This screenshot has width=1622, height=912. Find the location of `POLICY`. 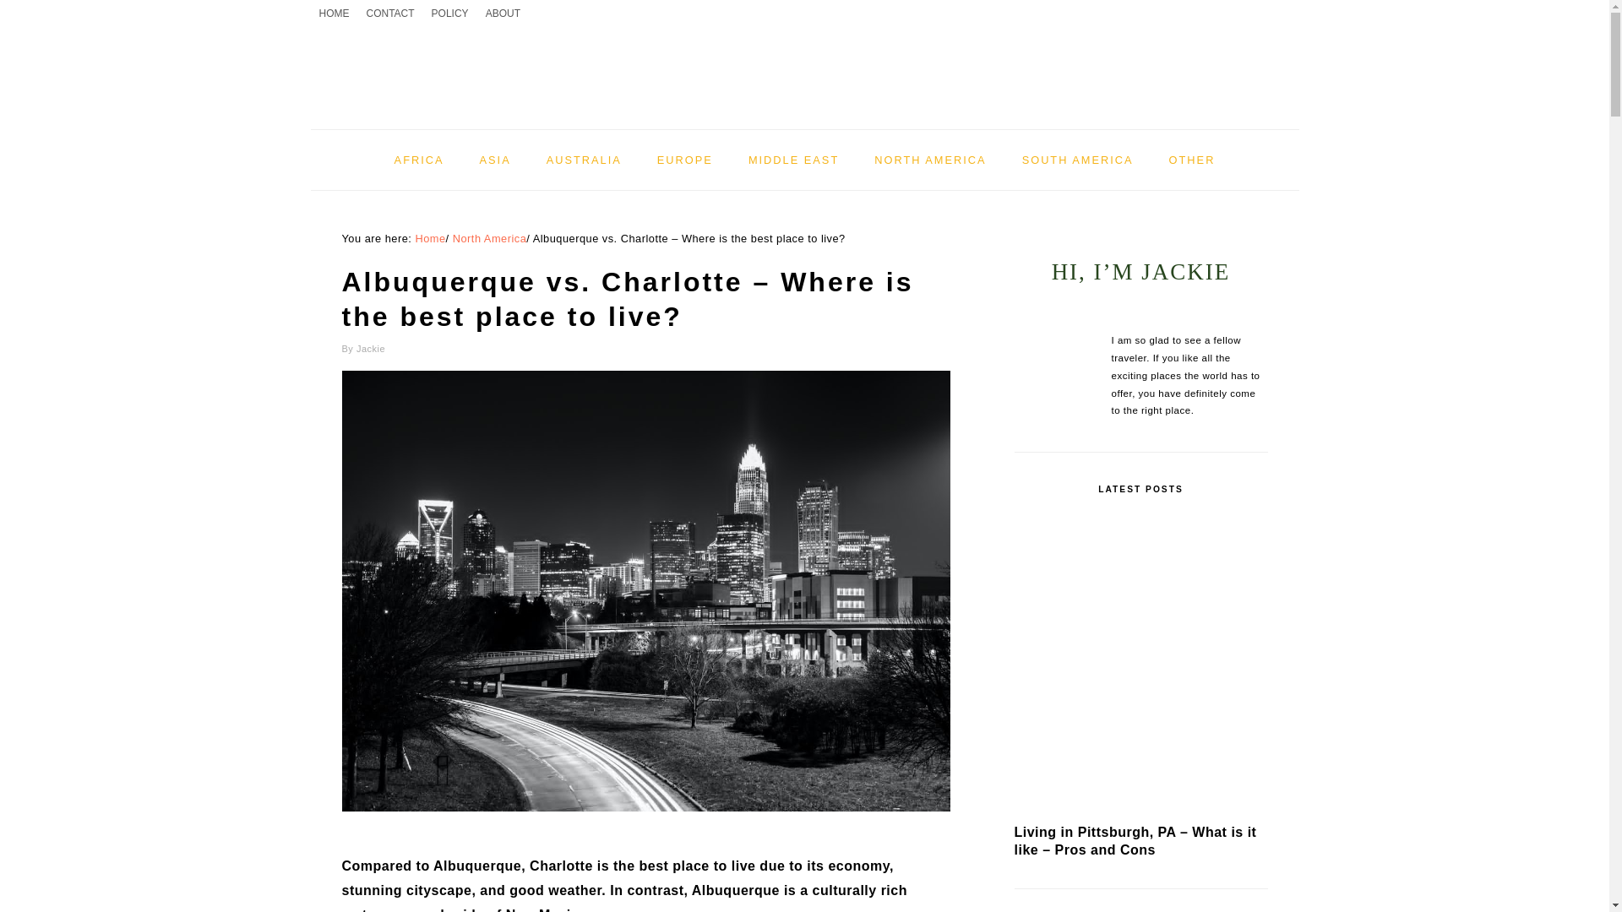

POLICY is located at coordinates (449, 14).